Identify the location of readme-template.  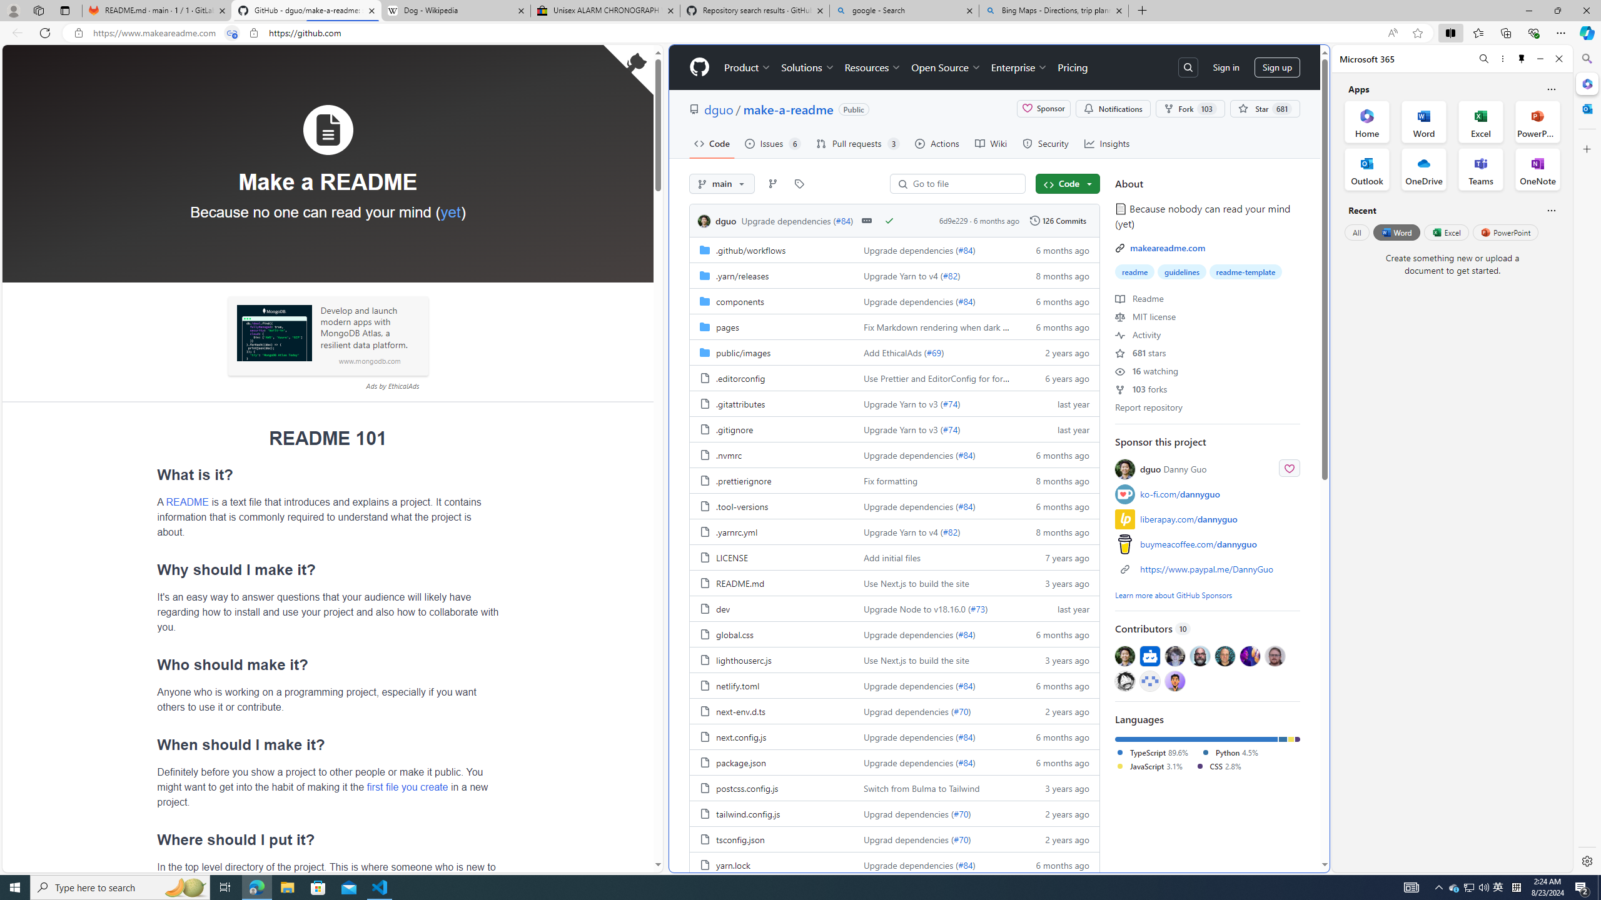
(1245, 271).